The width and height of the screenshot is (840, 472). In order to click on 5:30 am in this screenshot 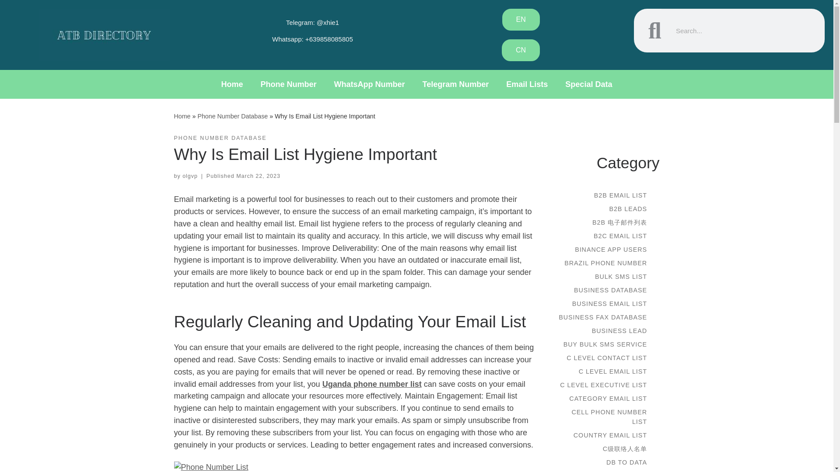, I will do `click(258, 176)`.